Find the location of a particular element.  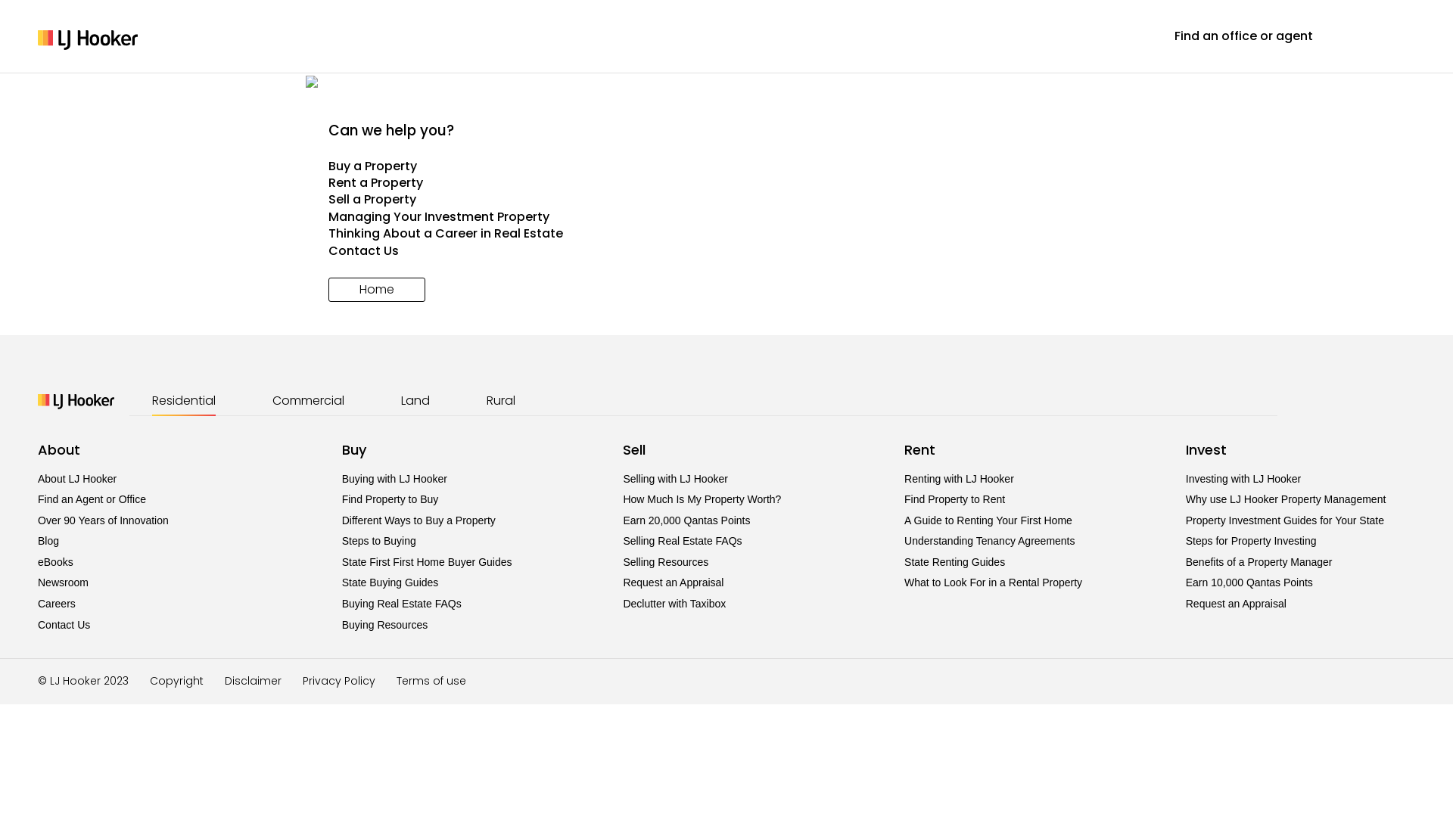

Rent is located at coordinates (920, 449).